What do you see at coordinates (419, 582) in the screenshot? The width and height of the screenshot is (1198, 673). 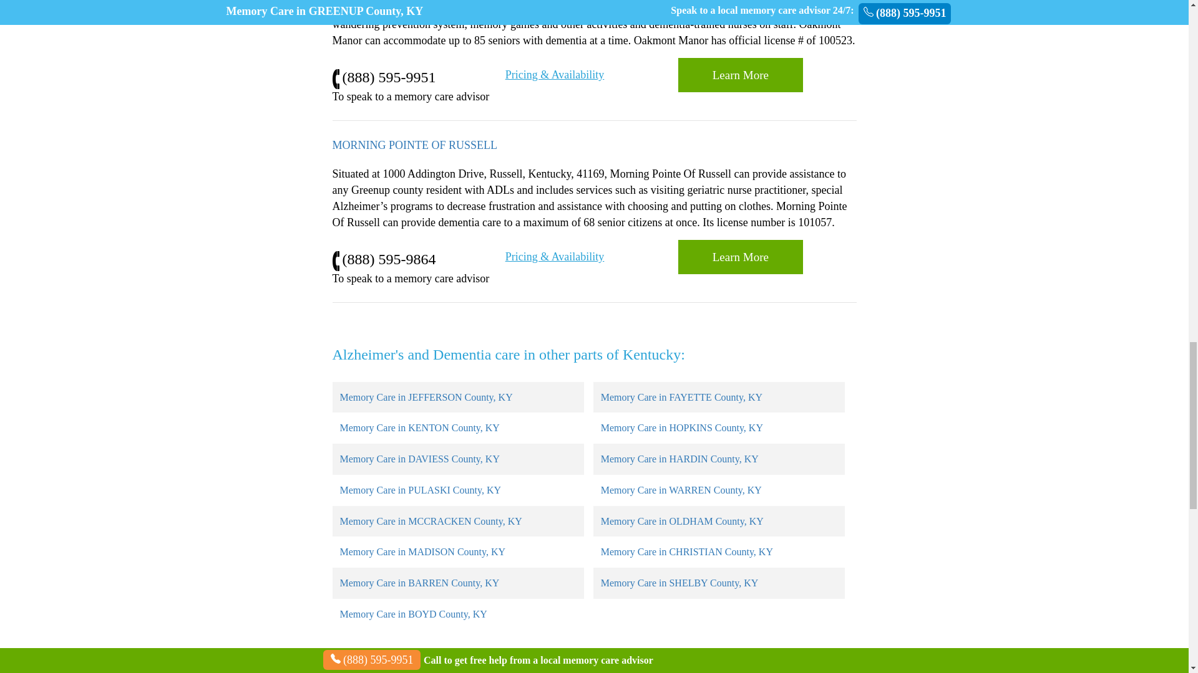 I see `Memory Care in BARREN County, KY` at bounding box center [419, 582].